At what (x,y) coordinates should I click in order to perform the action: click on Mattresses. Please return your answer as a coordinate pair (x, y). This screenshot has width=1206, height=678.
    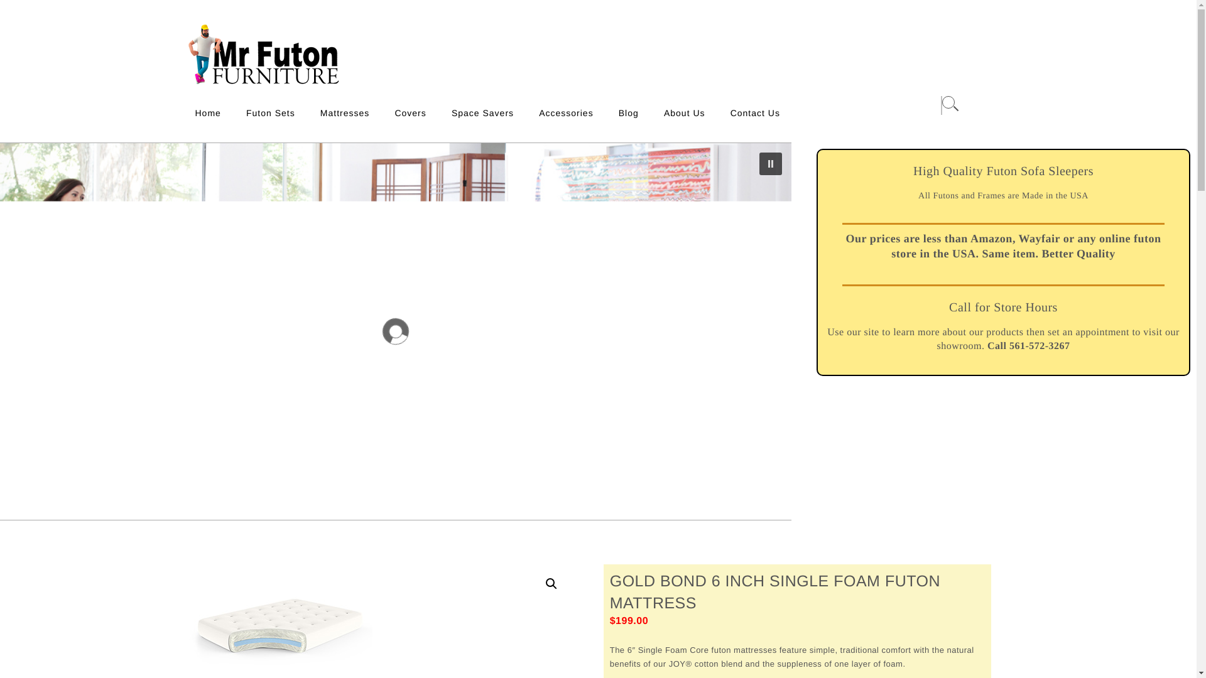
    Looking at the image, I should click on (344, 113).